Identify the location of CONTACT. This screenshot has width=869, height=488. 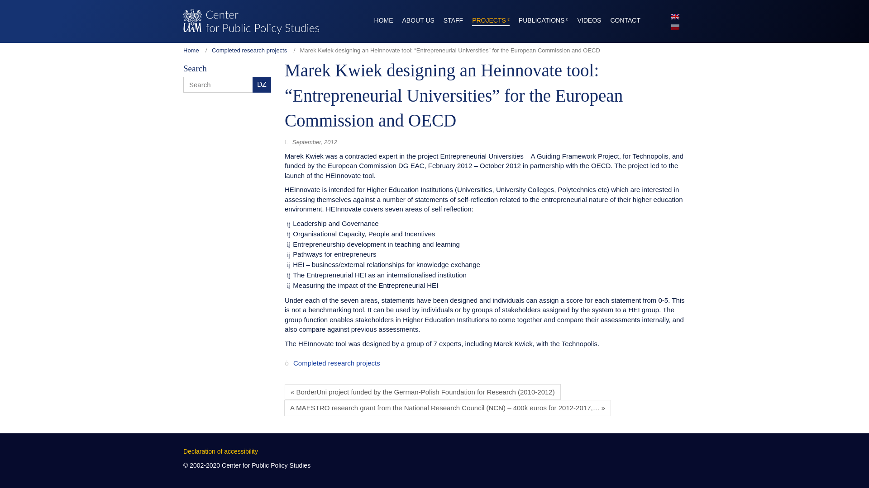
(625, 19).